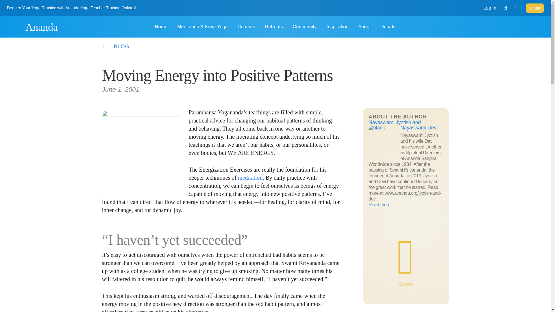 The height and width of the screenshot is (312, 555). Describe the element at coordinates (490, 8) in the screenshot. I see `Log In` at that location.